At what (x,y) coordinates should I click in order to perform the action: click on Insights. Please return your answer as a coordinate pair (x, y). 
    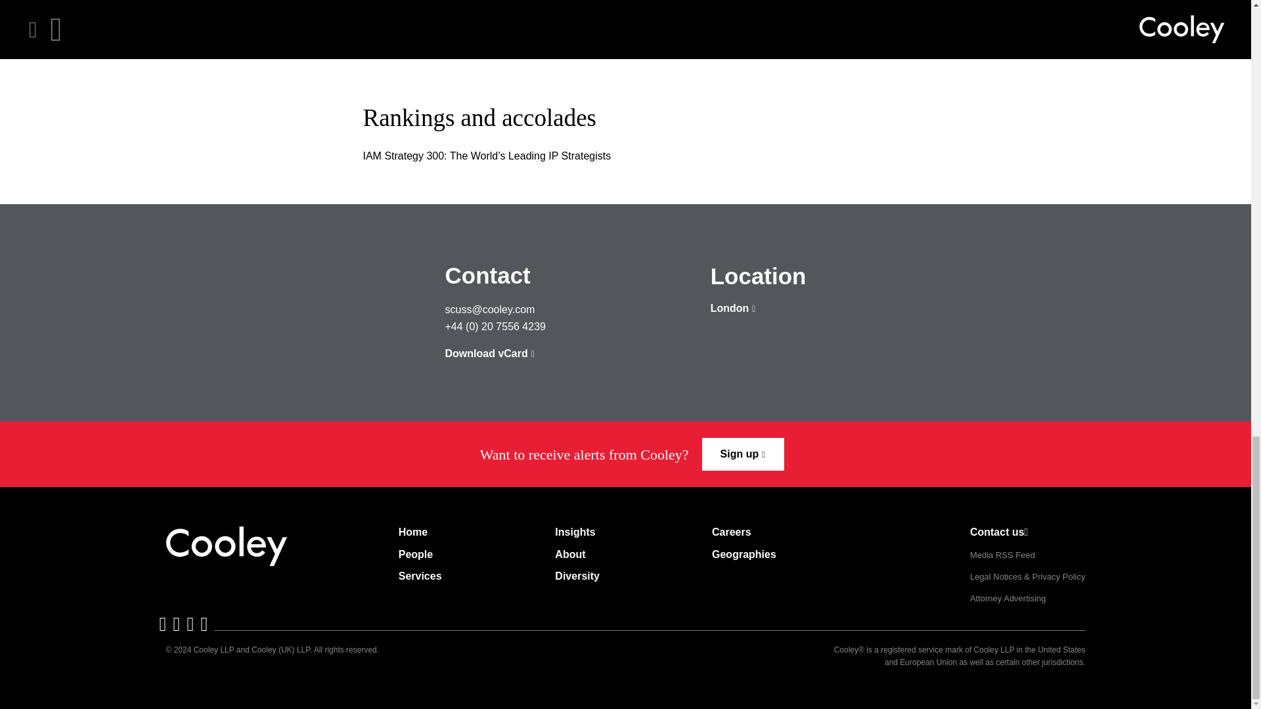
    Looking at the image, I should click on (575, 532).